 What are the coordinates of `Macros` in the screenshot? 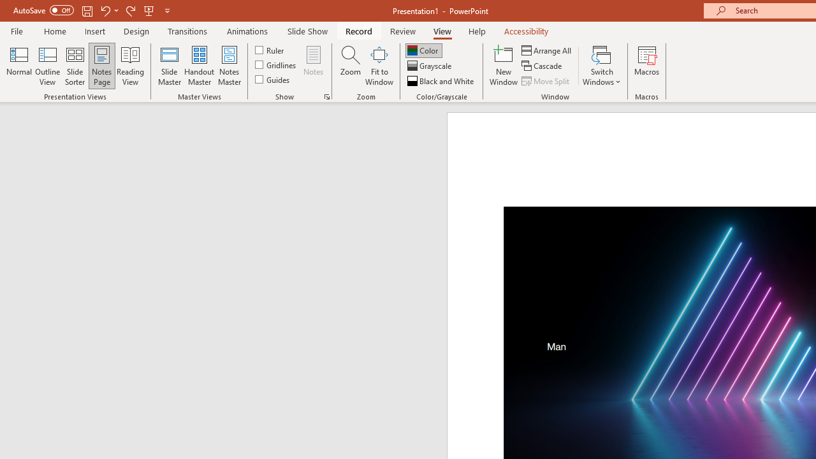 It's located at (646, 65).